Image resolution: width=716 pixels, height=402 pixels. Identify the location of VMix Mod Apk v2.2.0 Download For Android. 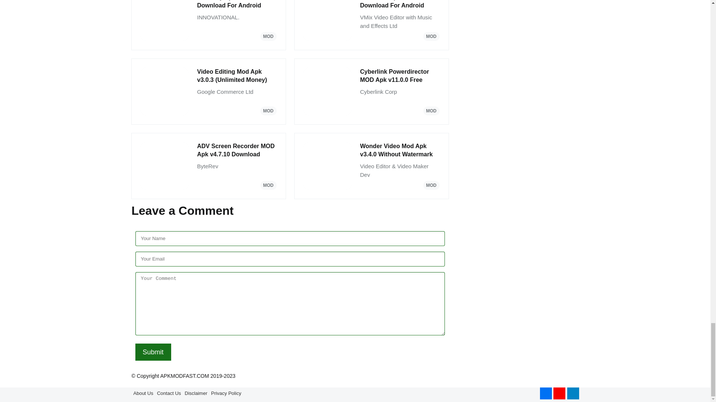
(400, 5).